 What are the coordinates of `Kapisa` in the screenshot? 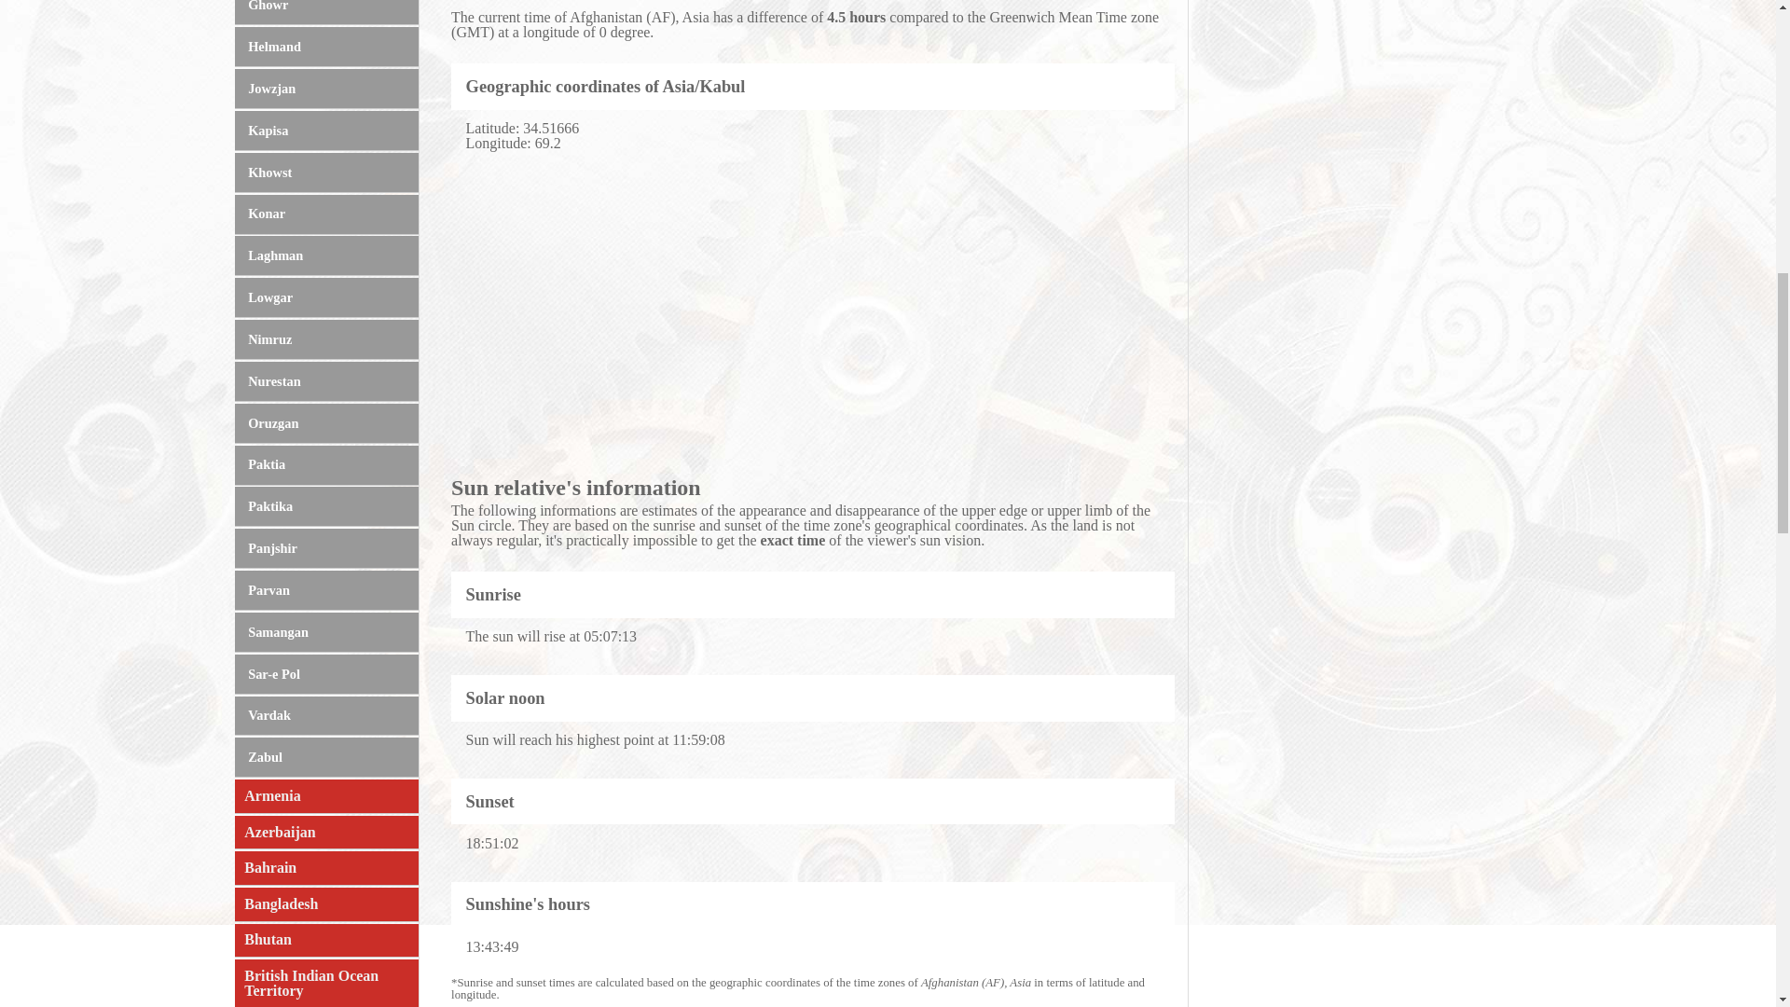 It's located at (325, 131).